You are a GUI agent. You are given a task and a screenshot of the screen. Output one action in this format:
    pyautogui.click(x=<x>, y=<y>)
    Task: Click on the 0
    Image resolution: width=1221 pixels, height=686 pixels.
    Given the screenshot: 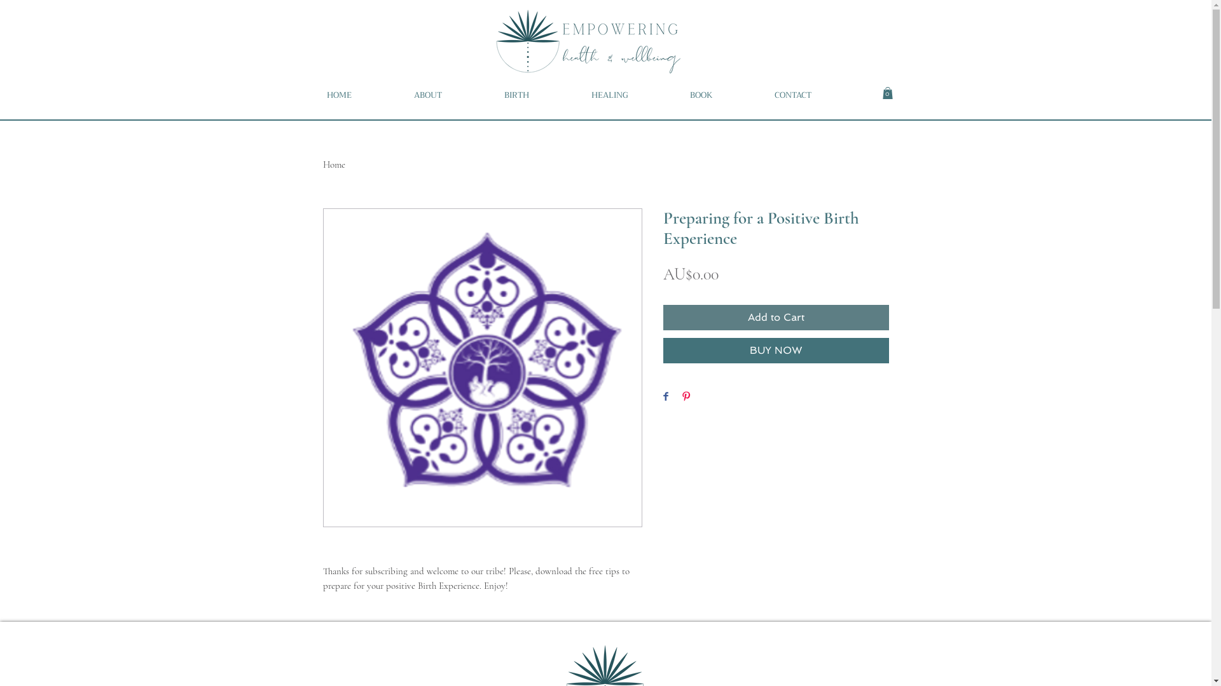 What is the action you would take?
    pyautogui.click(x=888, y=93)
    